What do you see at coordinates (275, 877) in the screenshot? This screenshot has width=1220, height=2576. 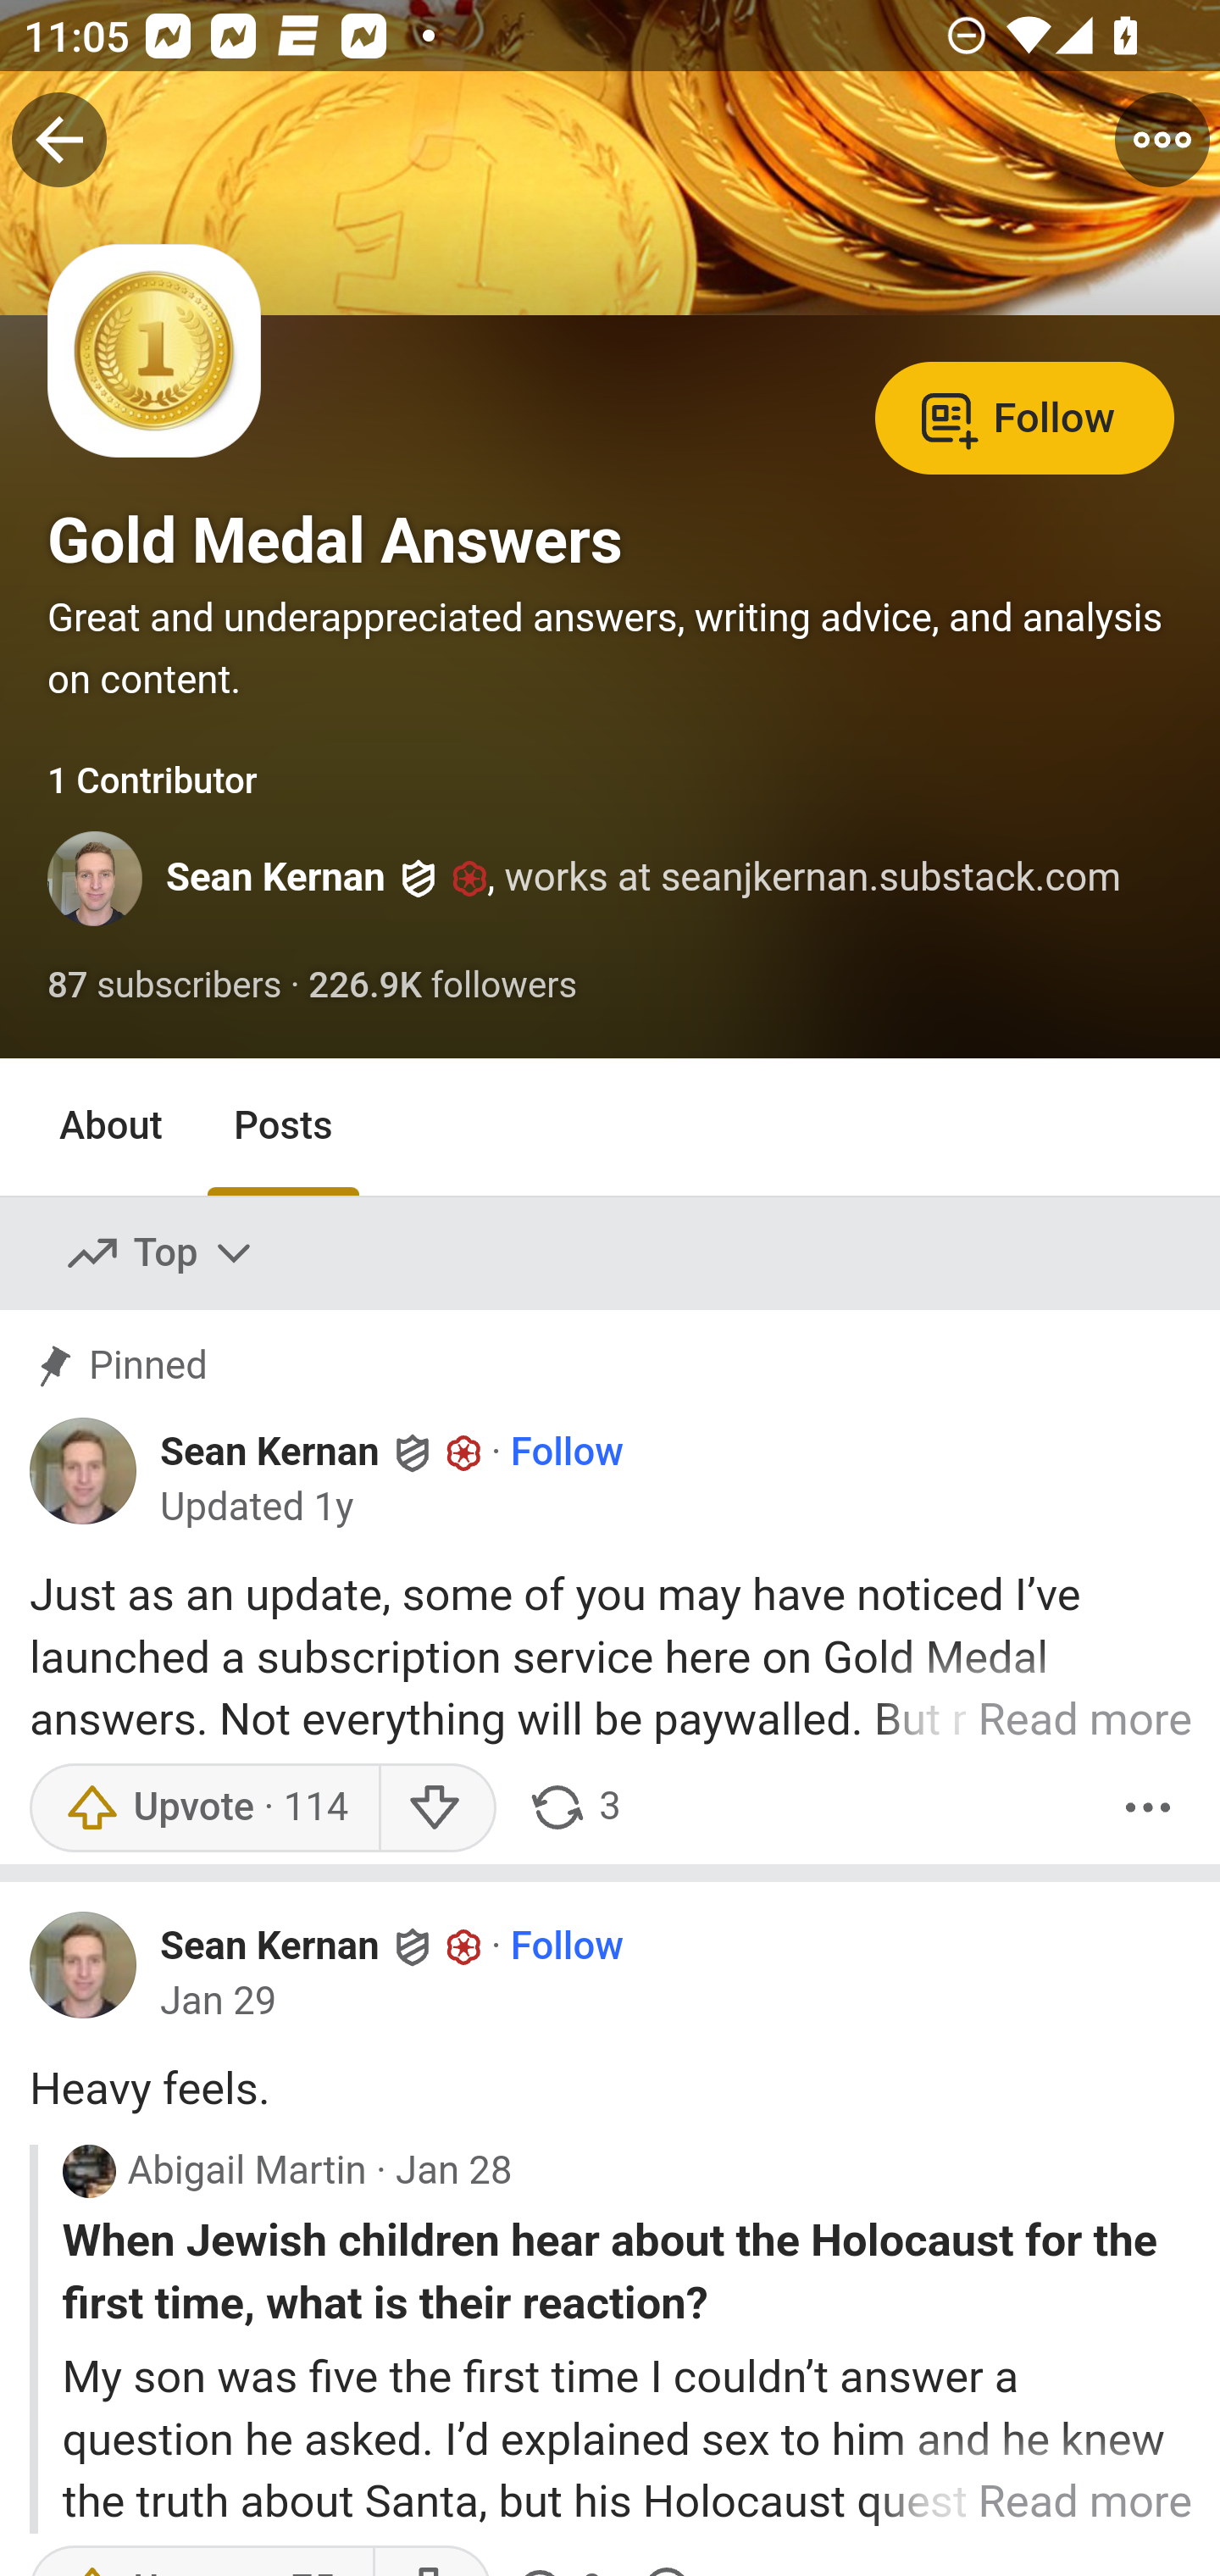 I see `Sean Kernan` at bounding box center [275, 877].